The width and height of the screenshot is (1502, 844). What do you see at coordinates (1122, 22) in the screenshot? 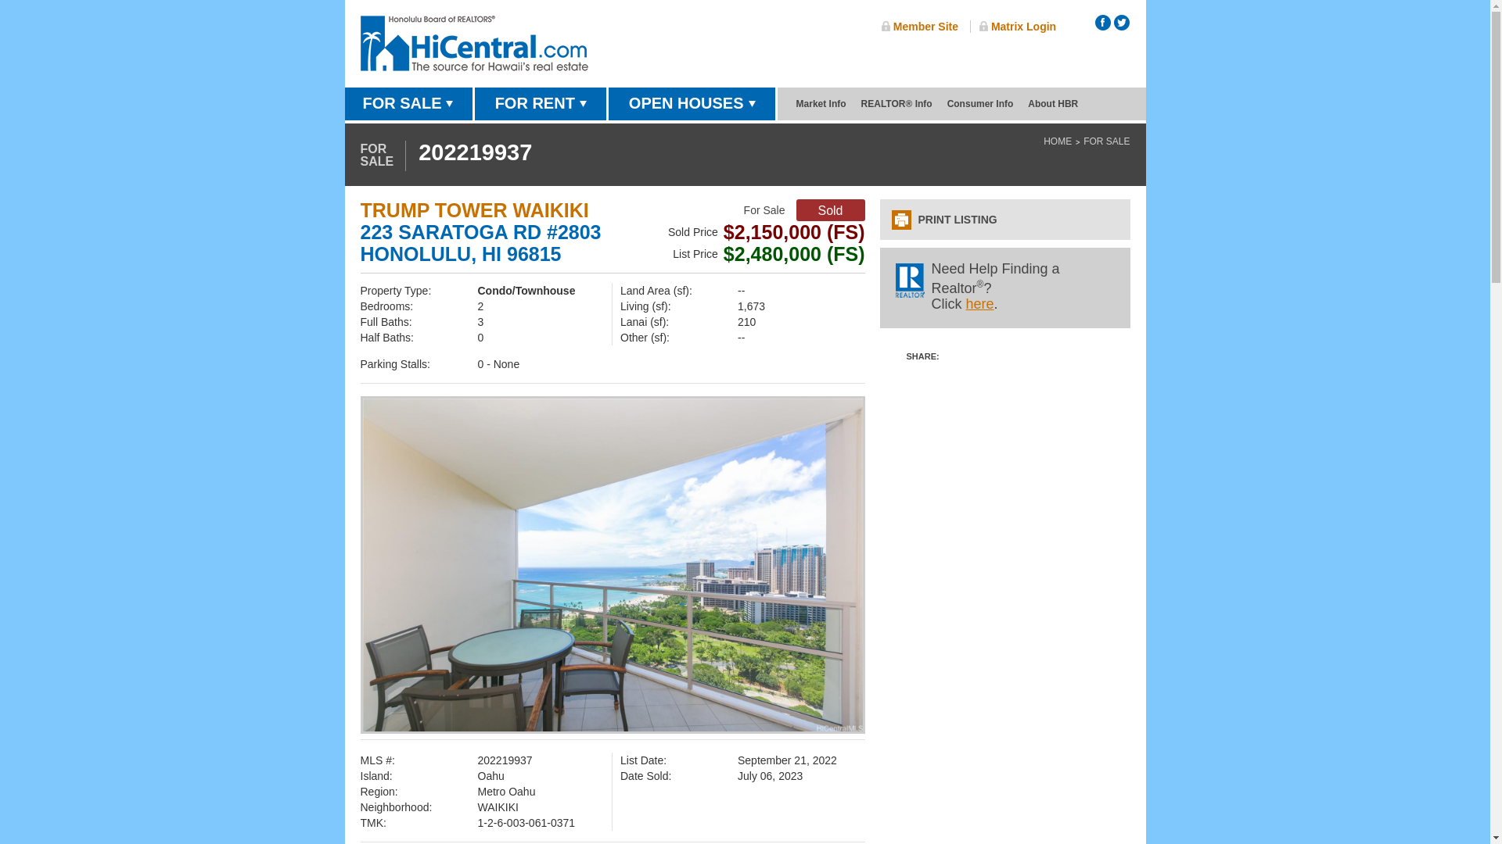
I see `HBR Twitter page` at bounding box center [1122, 22].